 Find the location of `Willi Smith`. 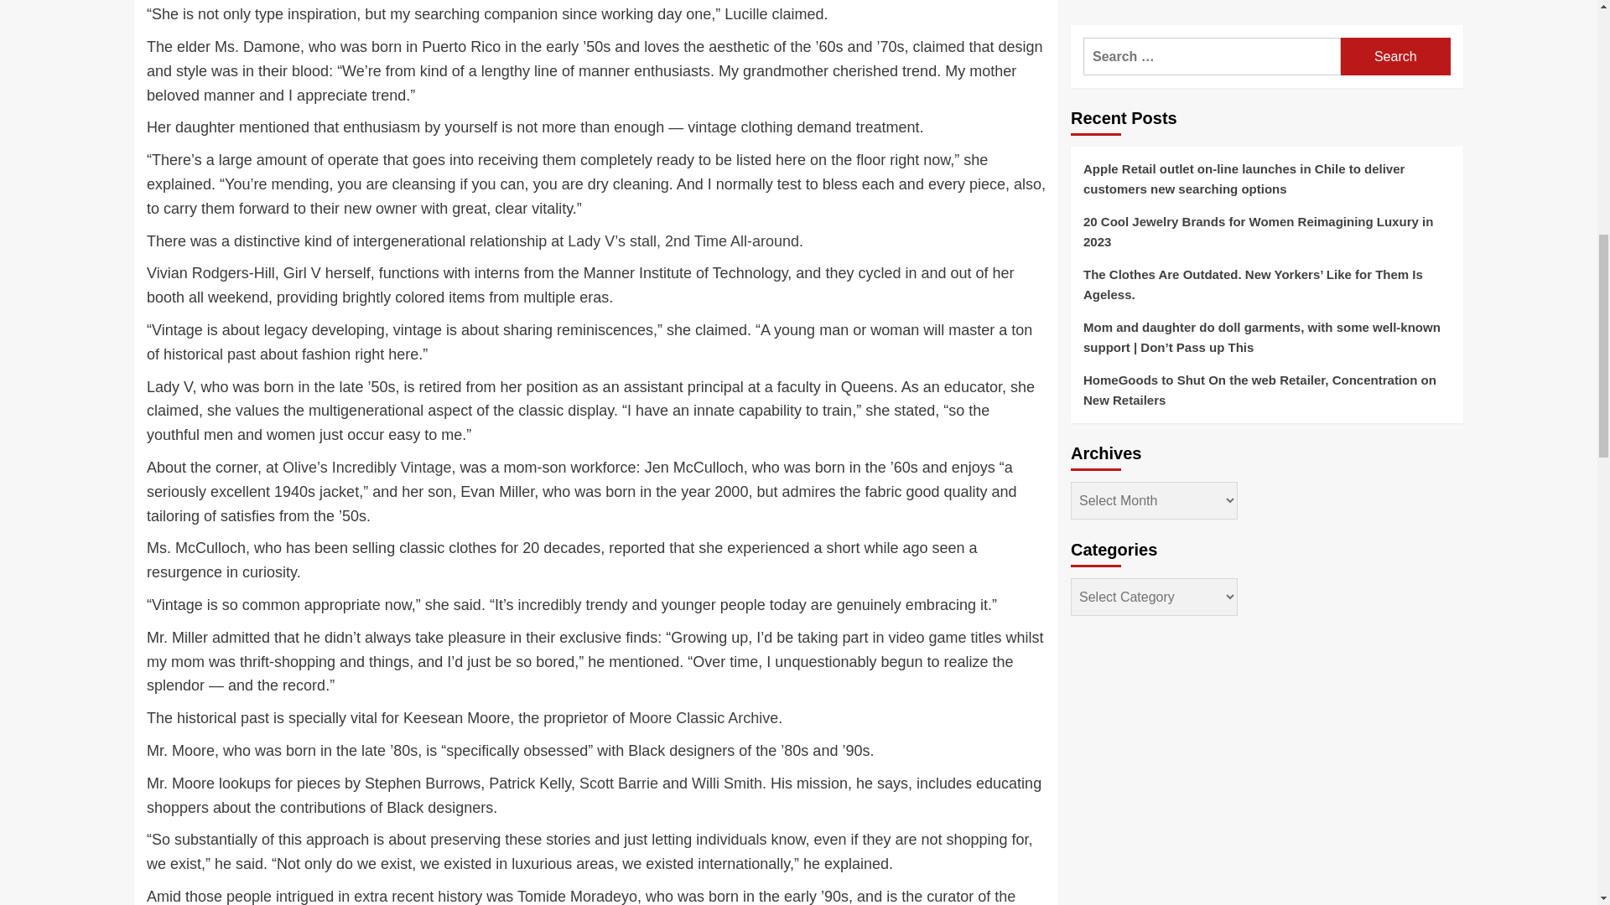

Willi Smith is located at coordinates (726, 783).